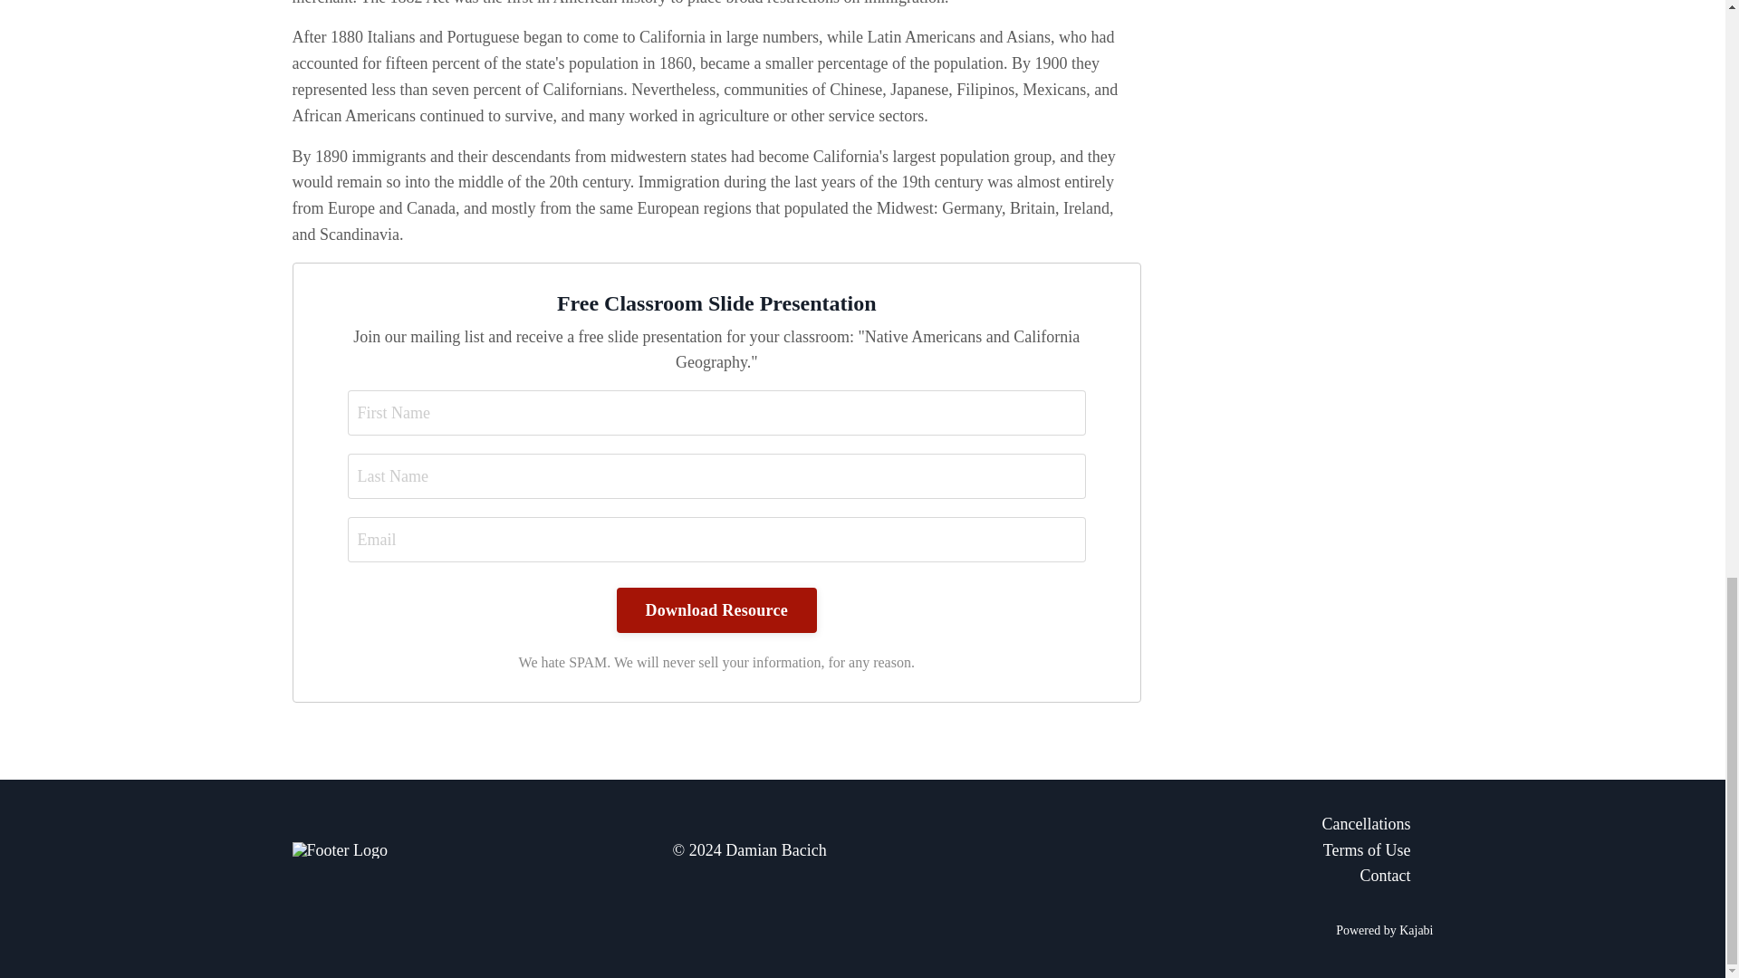  Describe the element at coordinates (1134, 875) in the screenshot. I see `Contact` at that location.